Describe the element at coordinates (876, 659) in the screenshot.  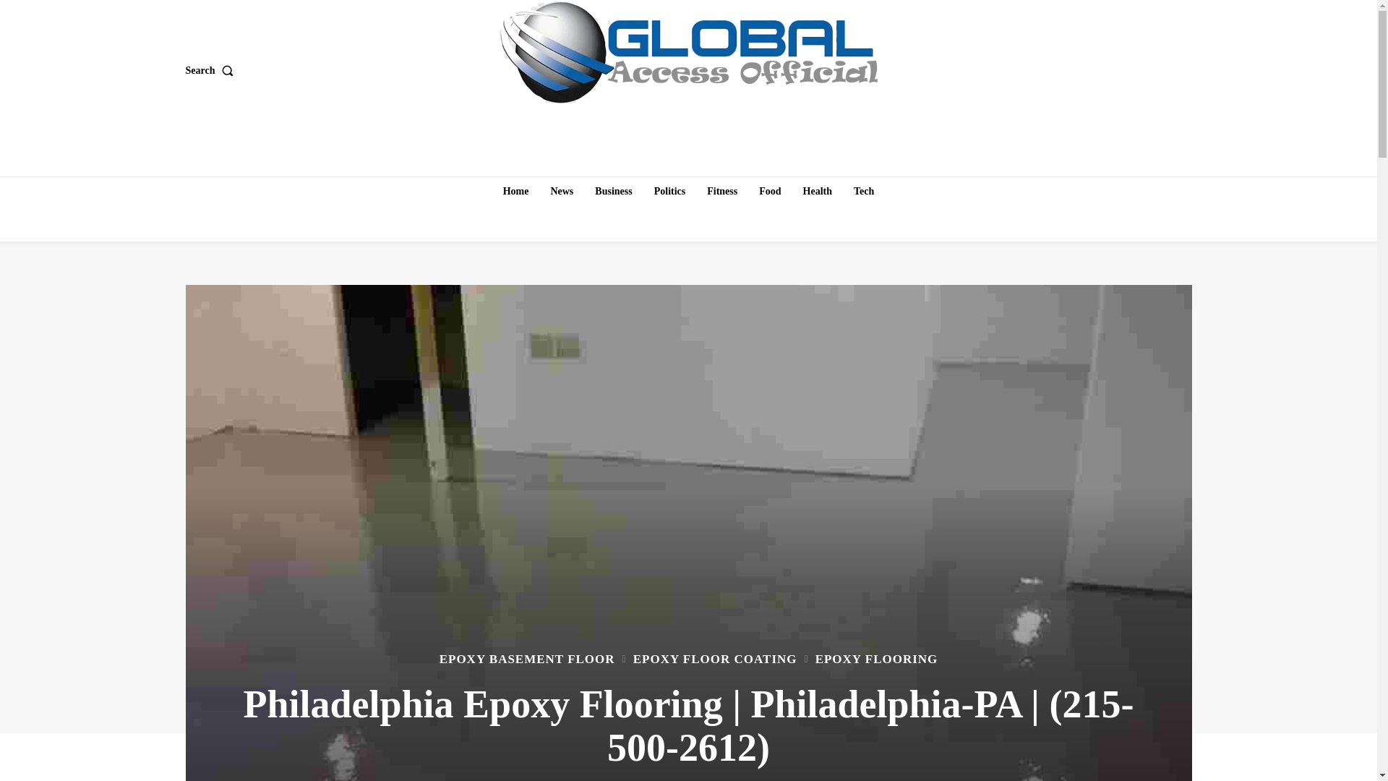
I see `EPOXY FLOORING` at that location.